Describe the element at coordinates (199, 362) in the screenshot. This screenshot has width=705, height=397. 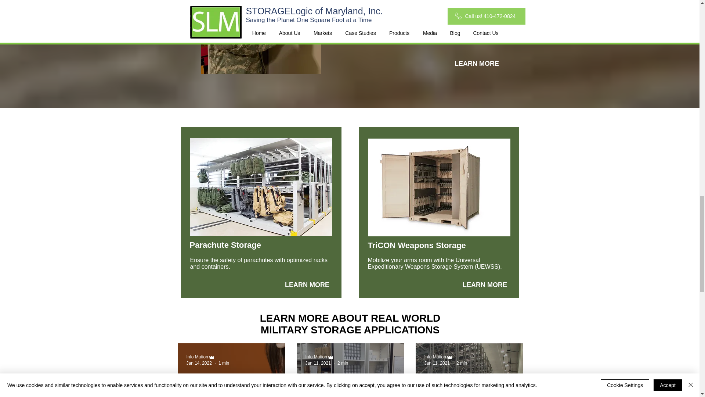
I see `Jan 14, 2022` at that location.